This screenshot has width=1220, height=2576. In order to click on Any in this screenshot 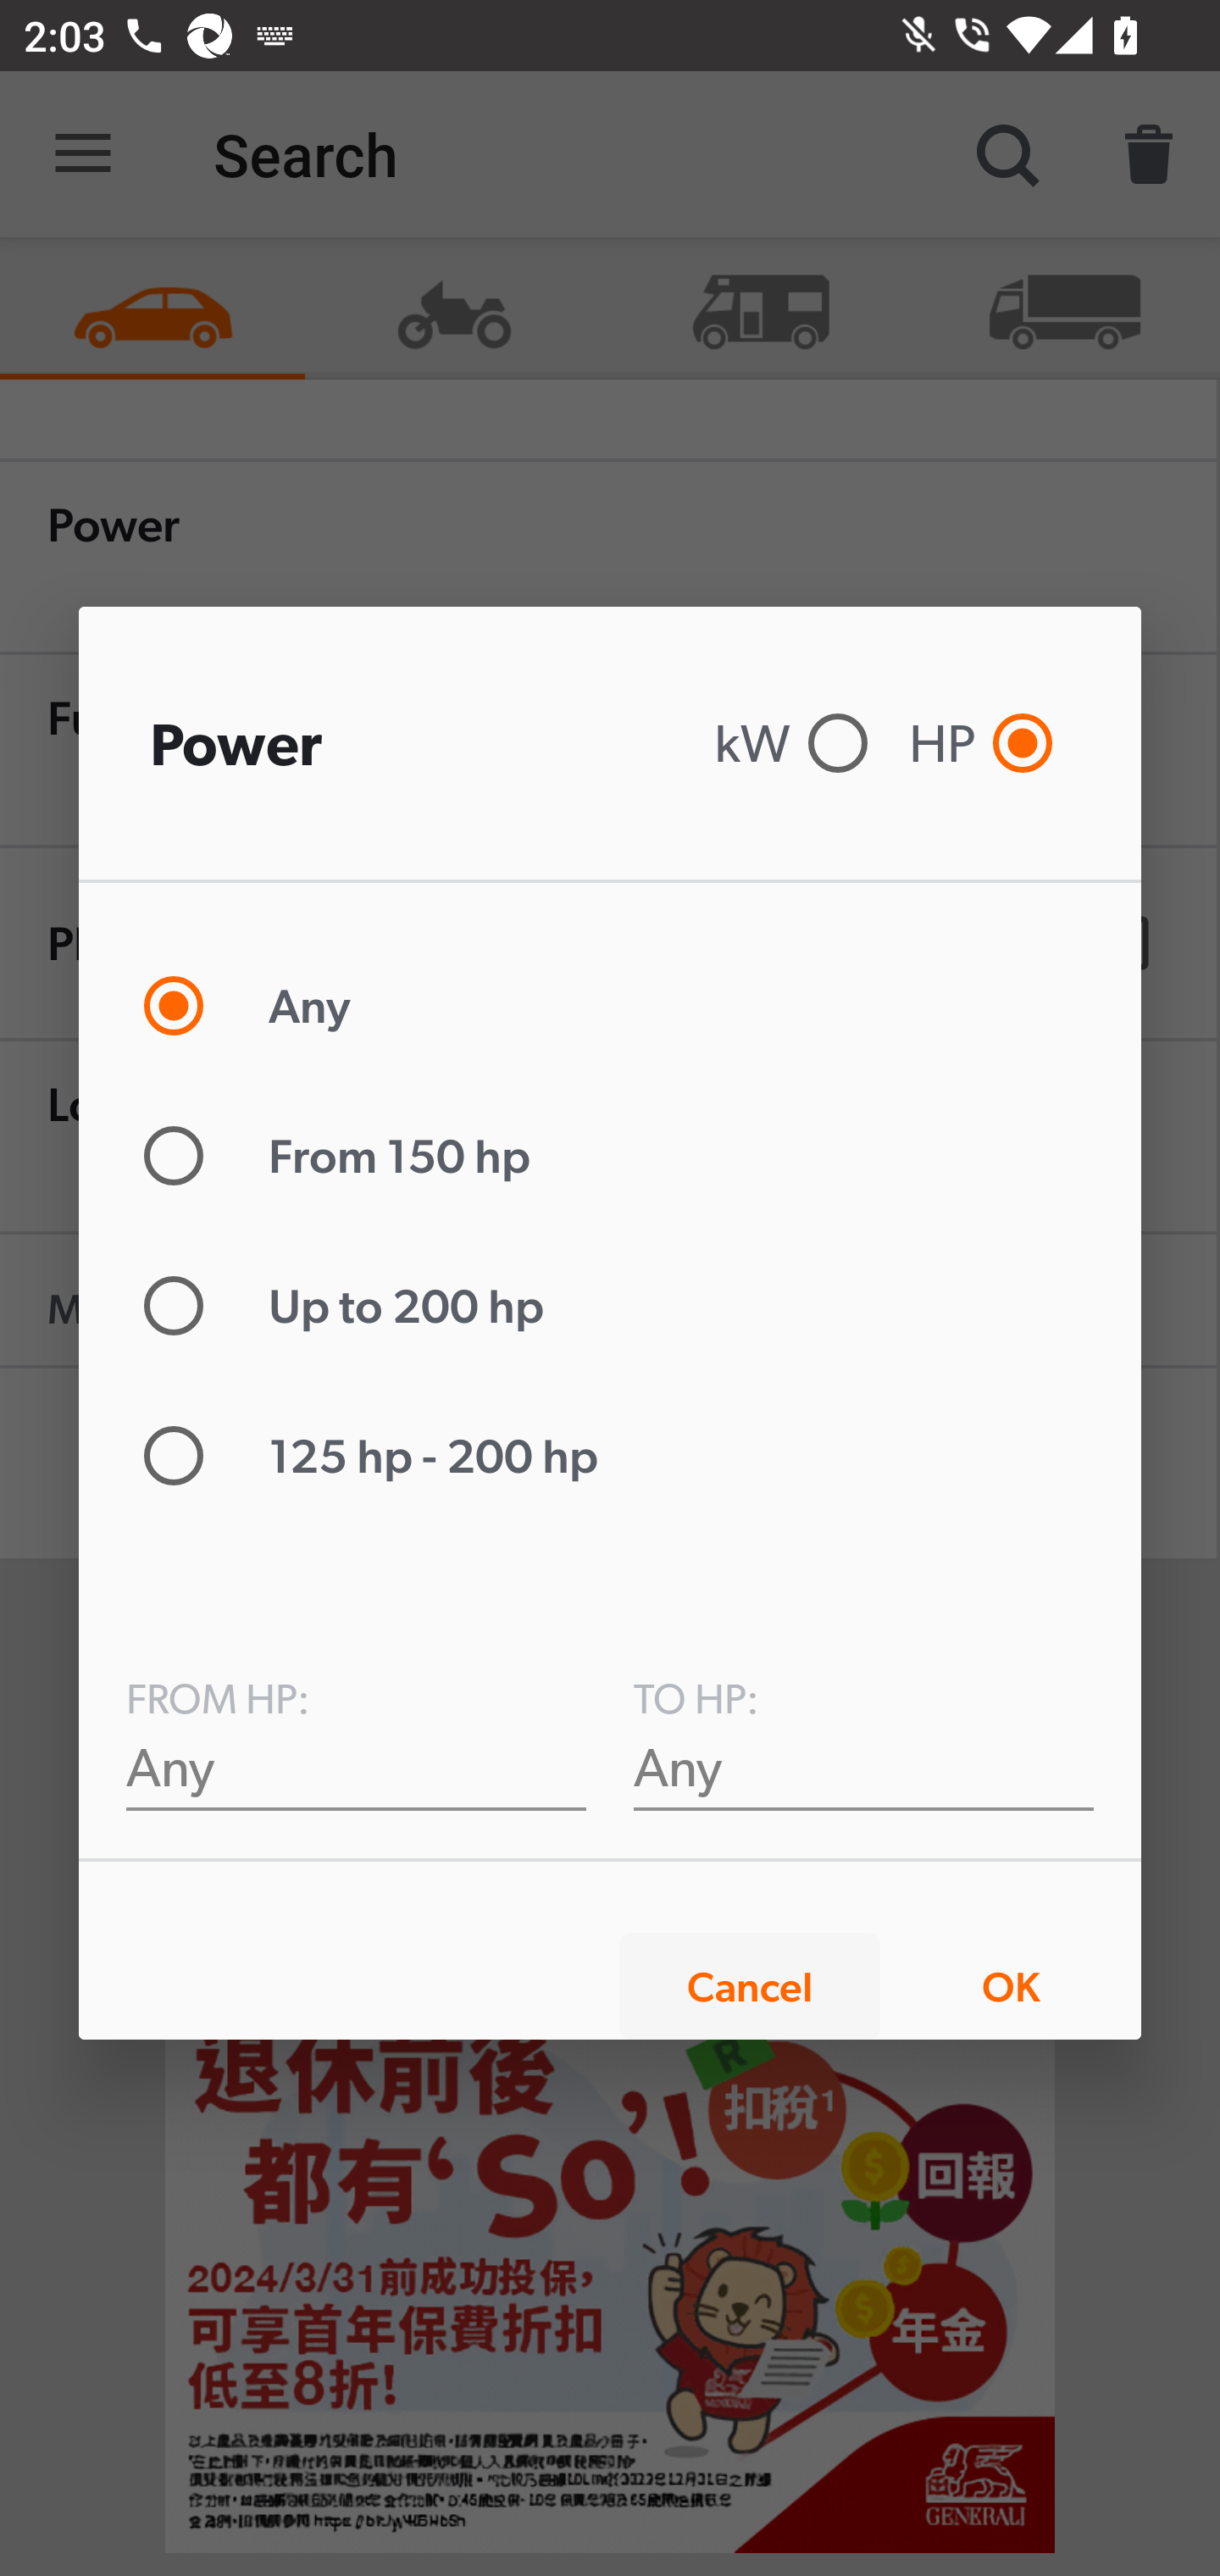, I will do `click(356, 1767)`.